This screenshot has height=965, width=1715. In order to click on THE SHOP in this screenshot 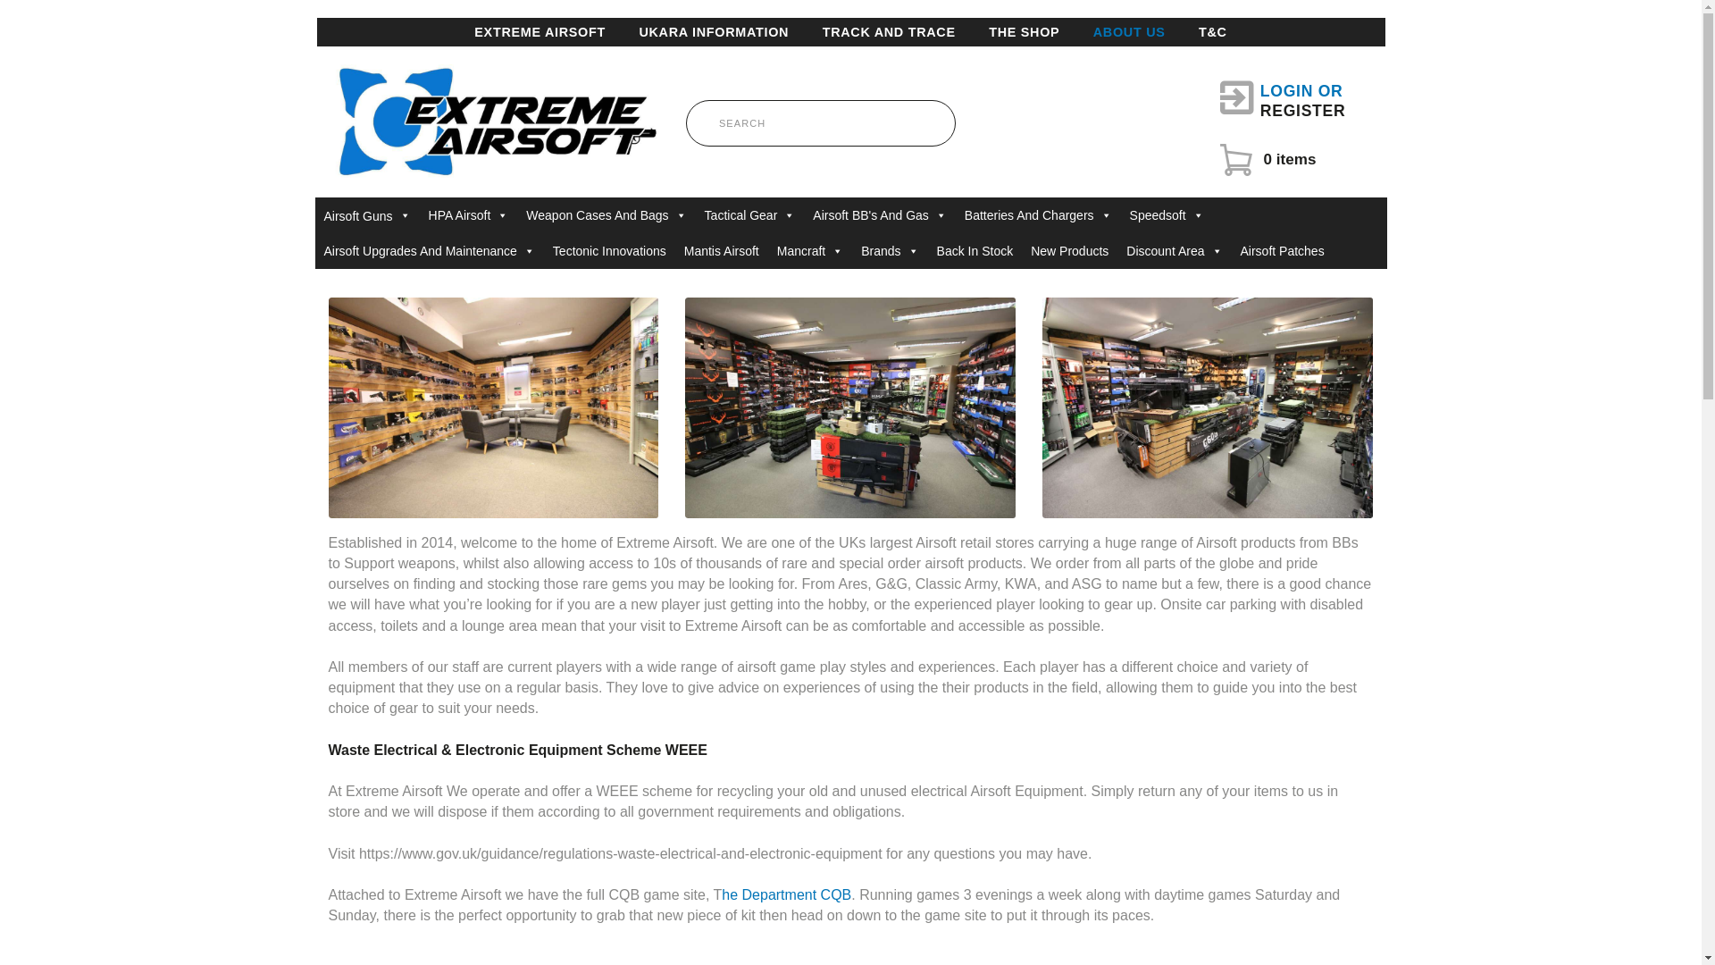, I will do `click(1024, 32)`.